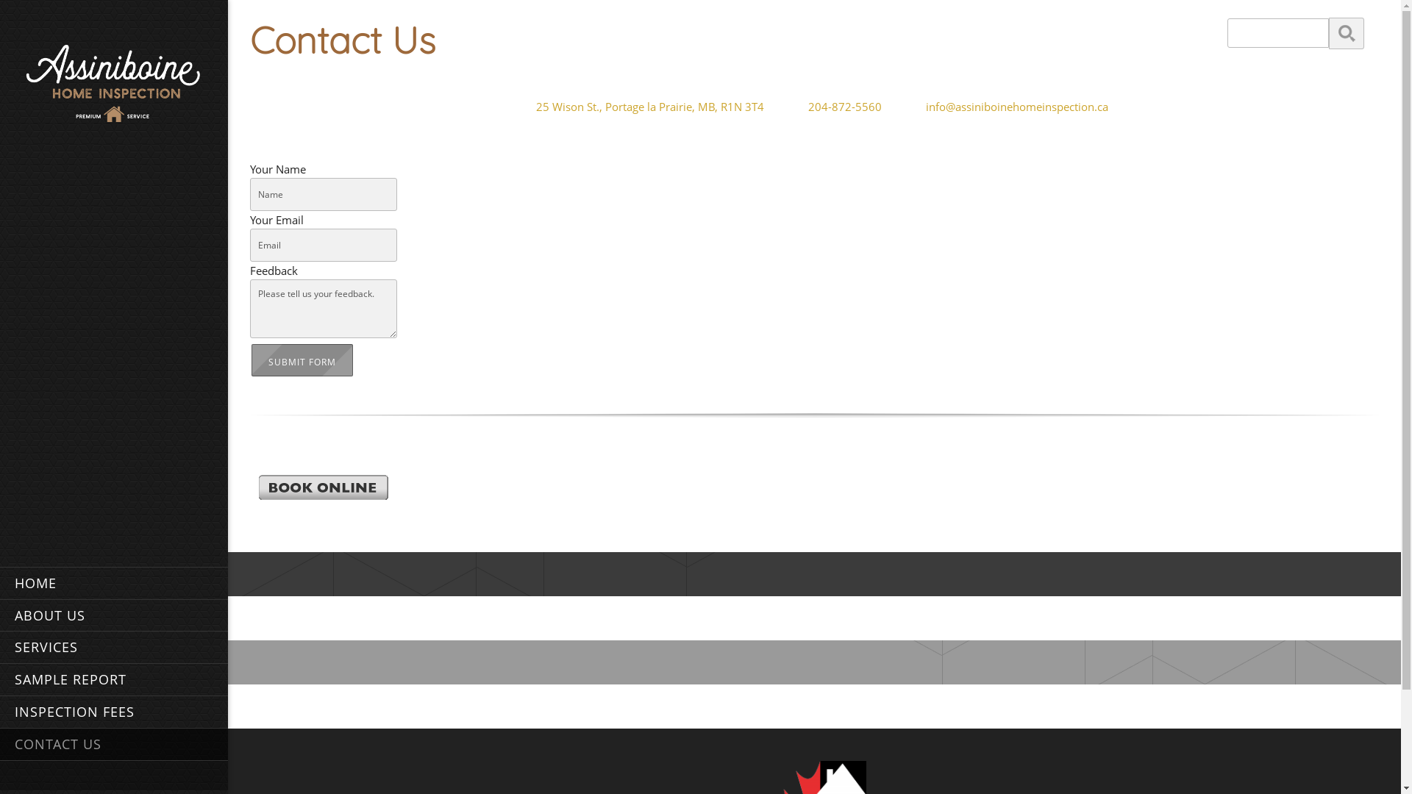  What do you see at coordinates (114, 85) in the screenshot?
I see `Go to site home page` at bounding box center [114, 85].